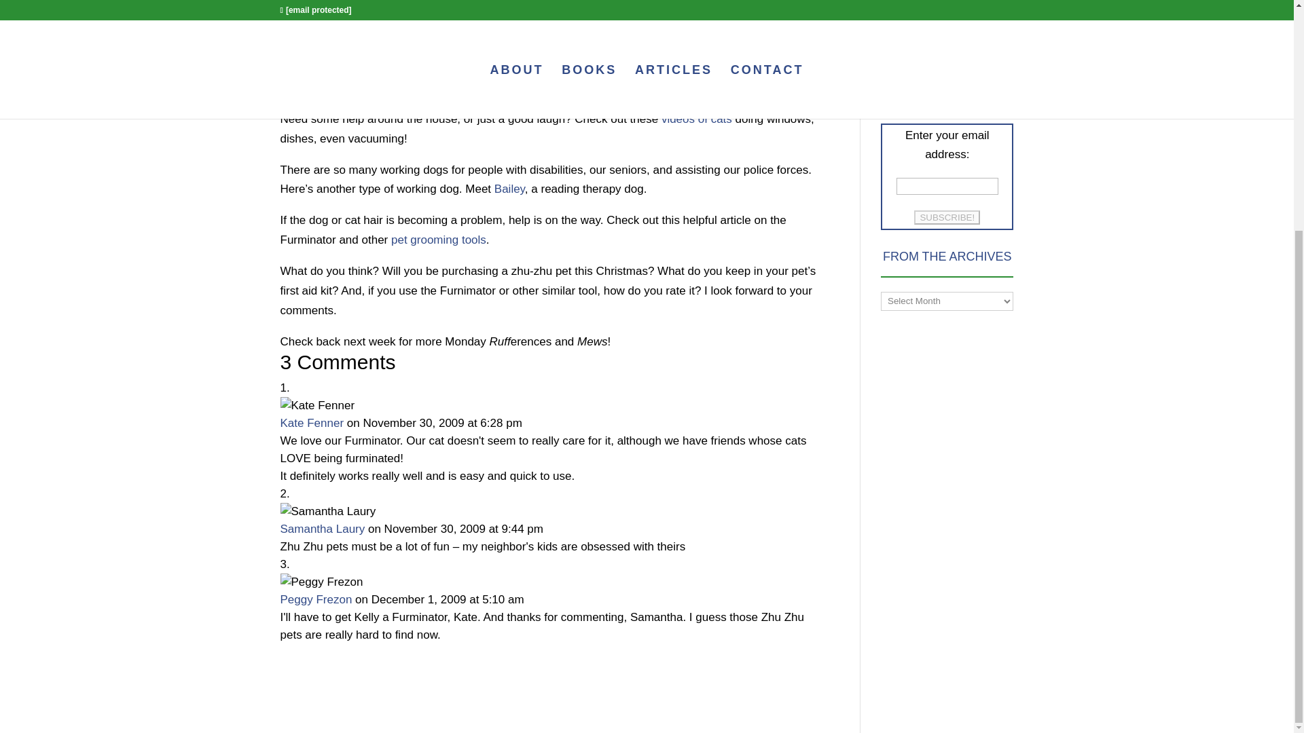 This screenshot has height=733, width=1304. What do you see at coordinates (696, 119) in the screenshot?
I see `videos of cats` at bounding box center [696, 119].